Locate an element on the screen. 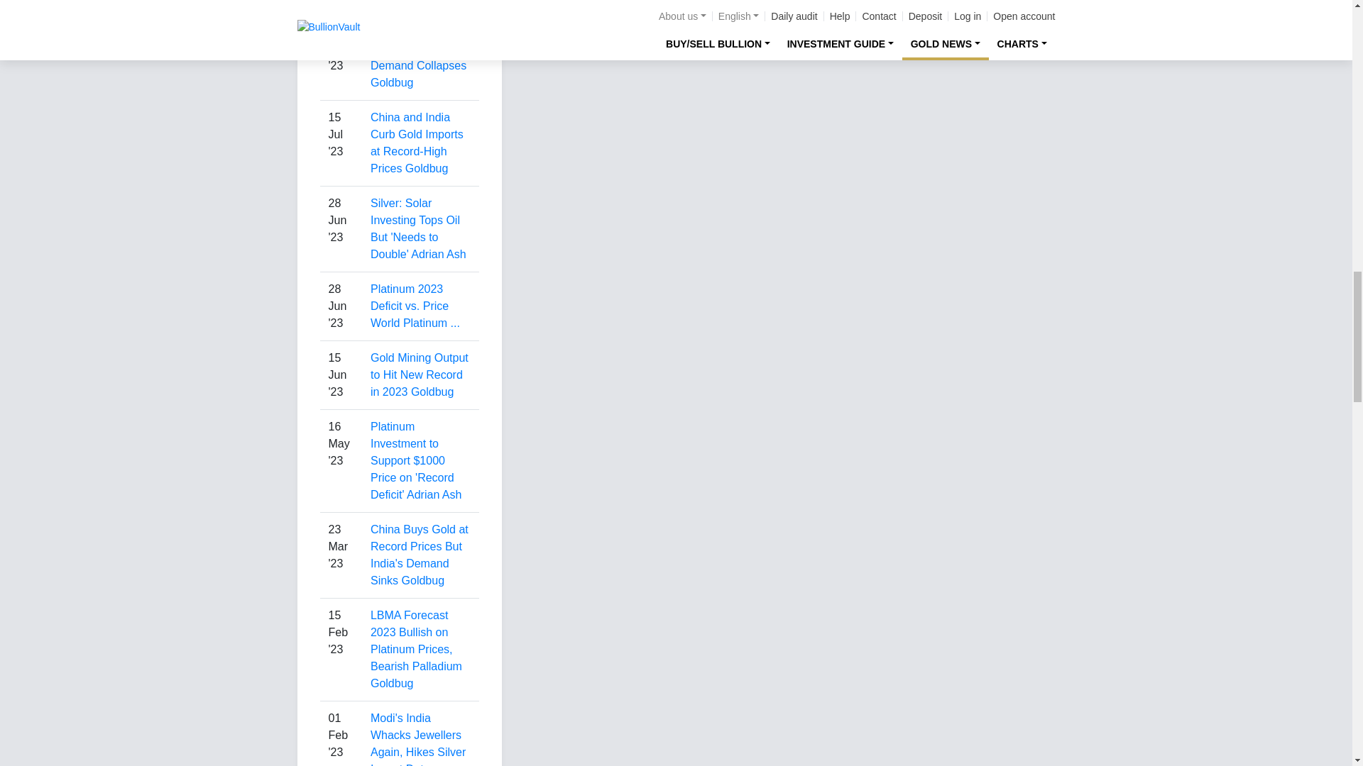 This screenshot has height=766, width=1363. View user profile. is located at coordinates (417, 1).